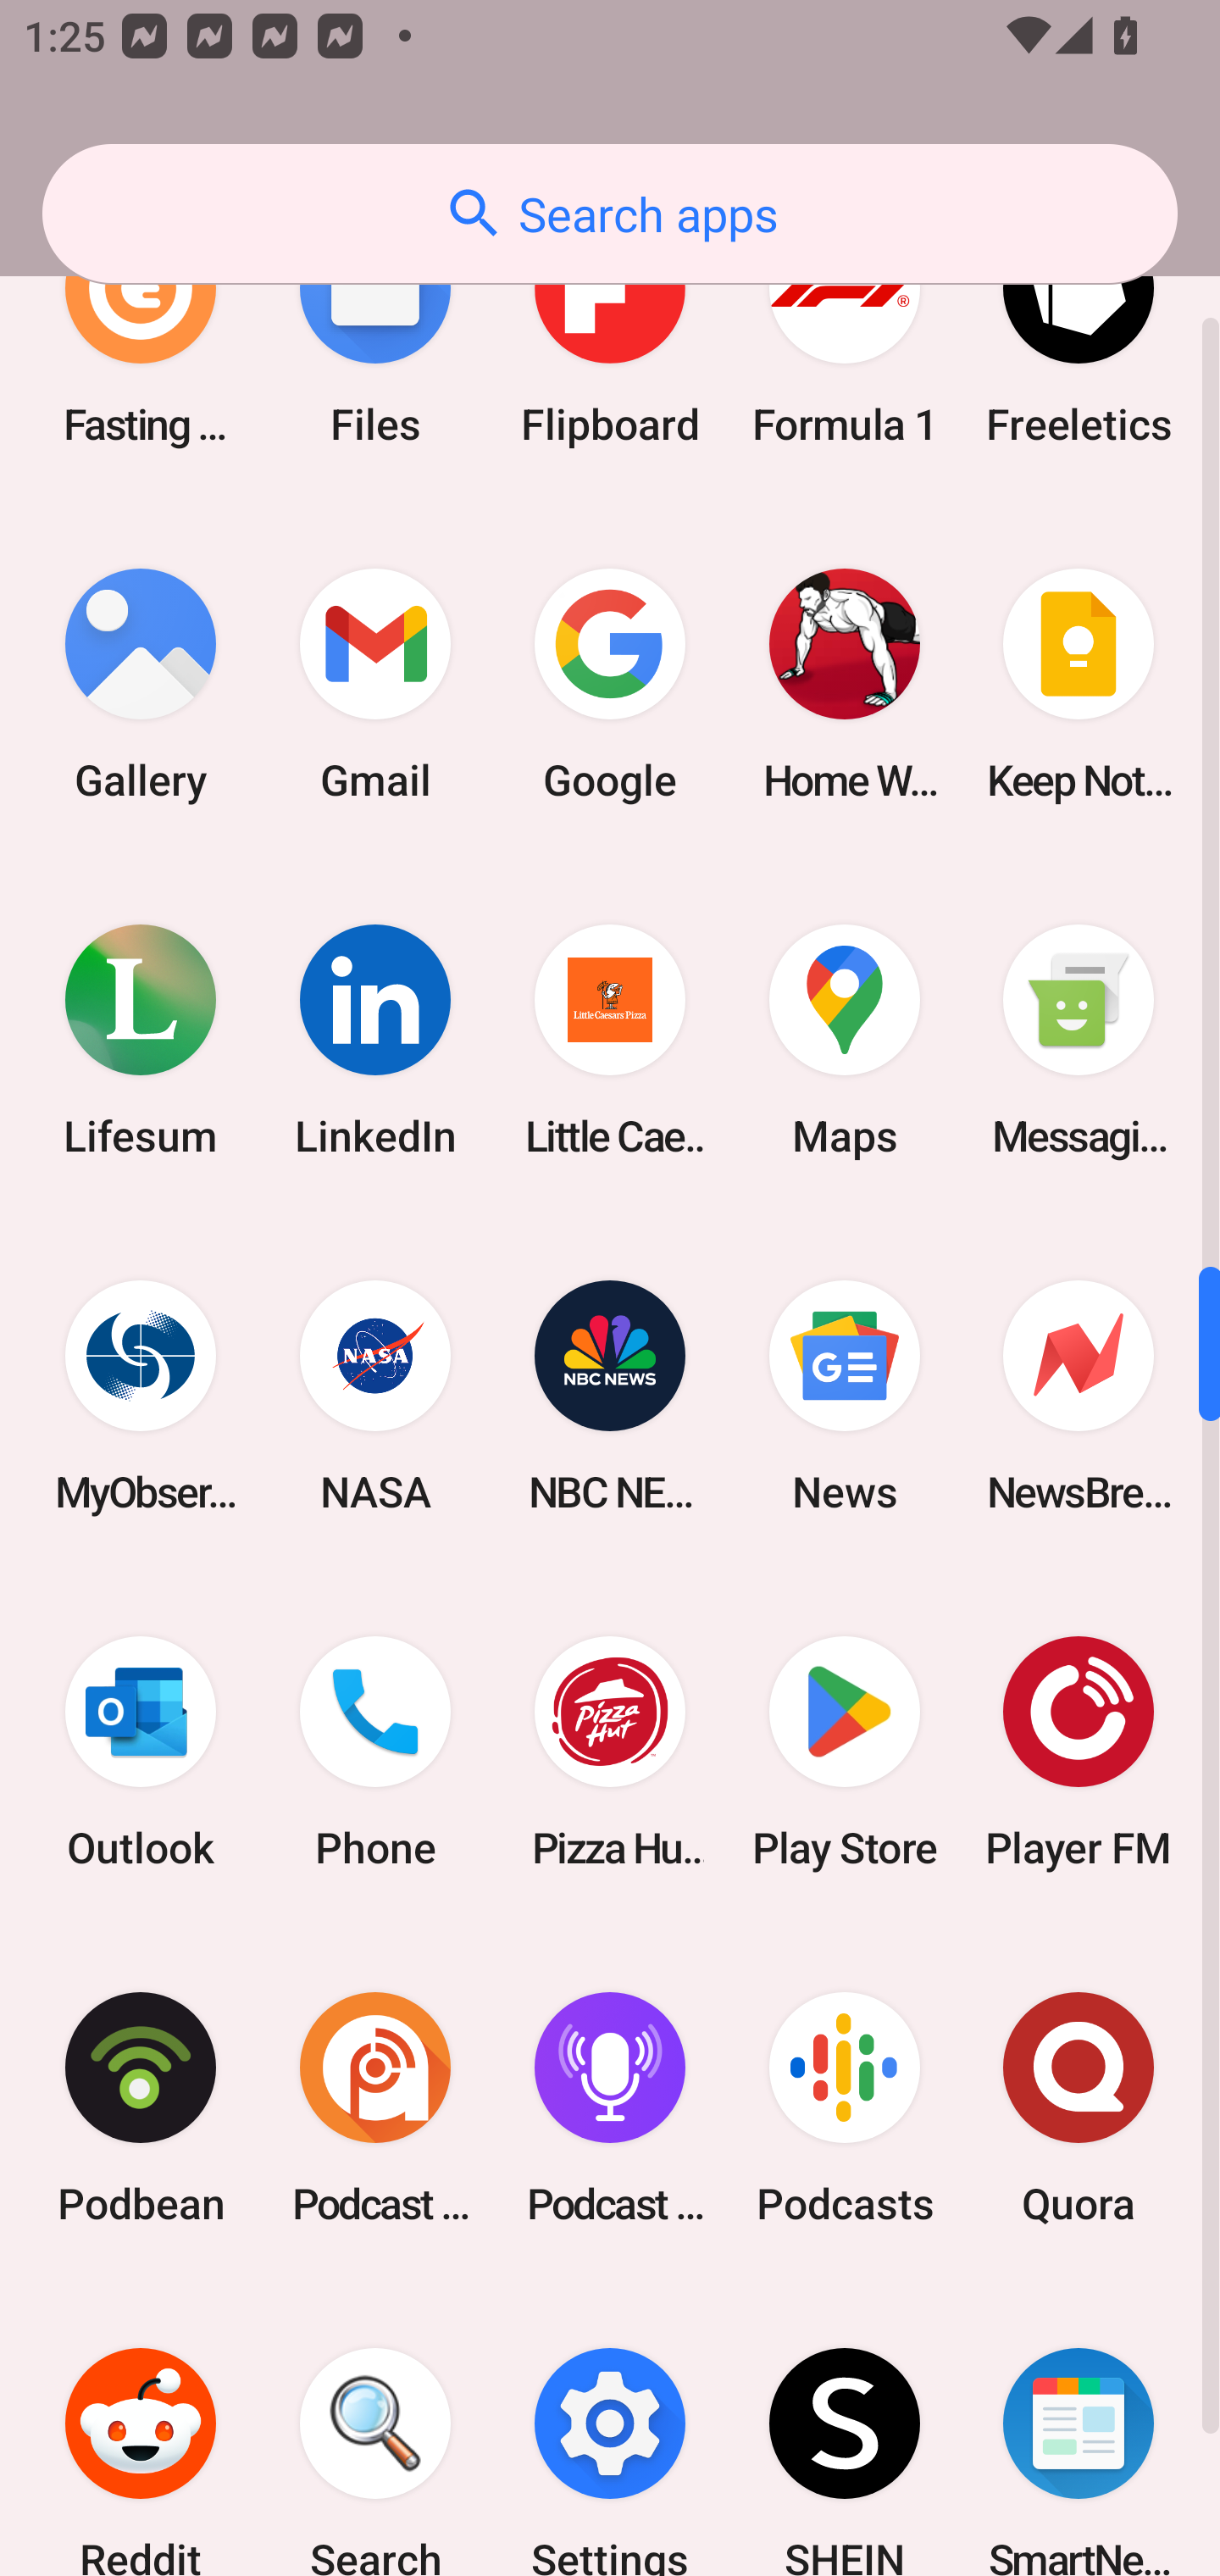 This screenshot has height=2576, width=1220. What do you see at coordinates (844, 1751) in the screenshot?
I see `Play Store` at bounding box center [844, 1751].